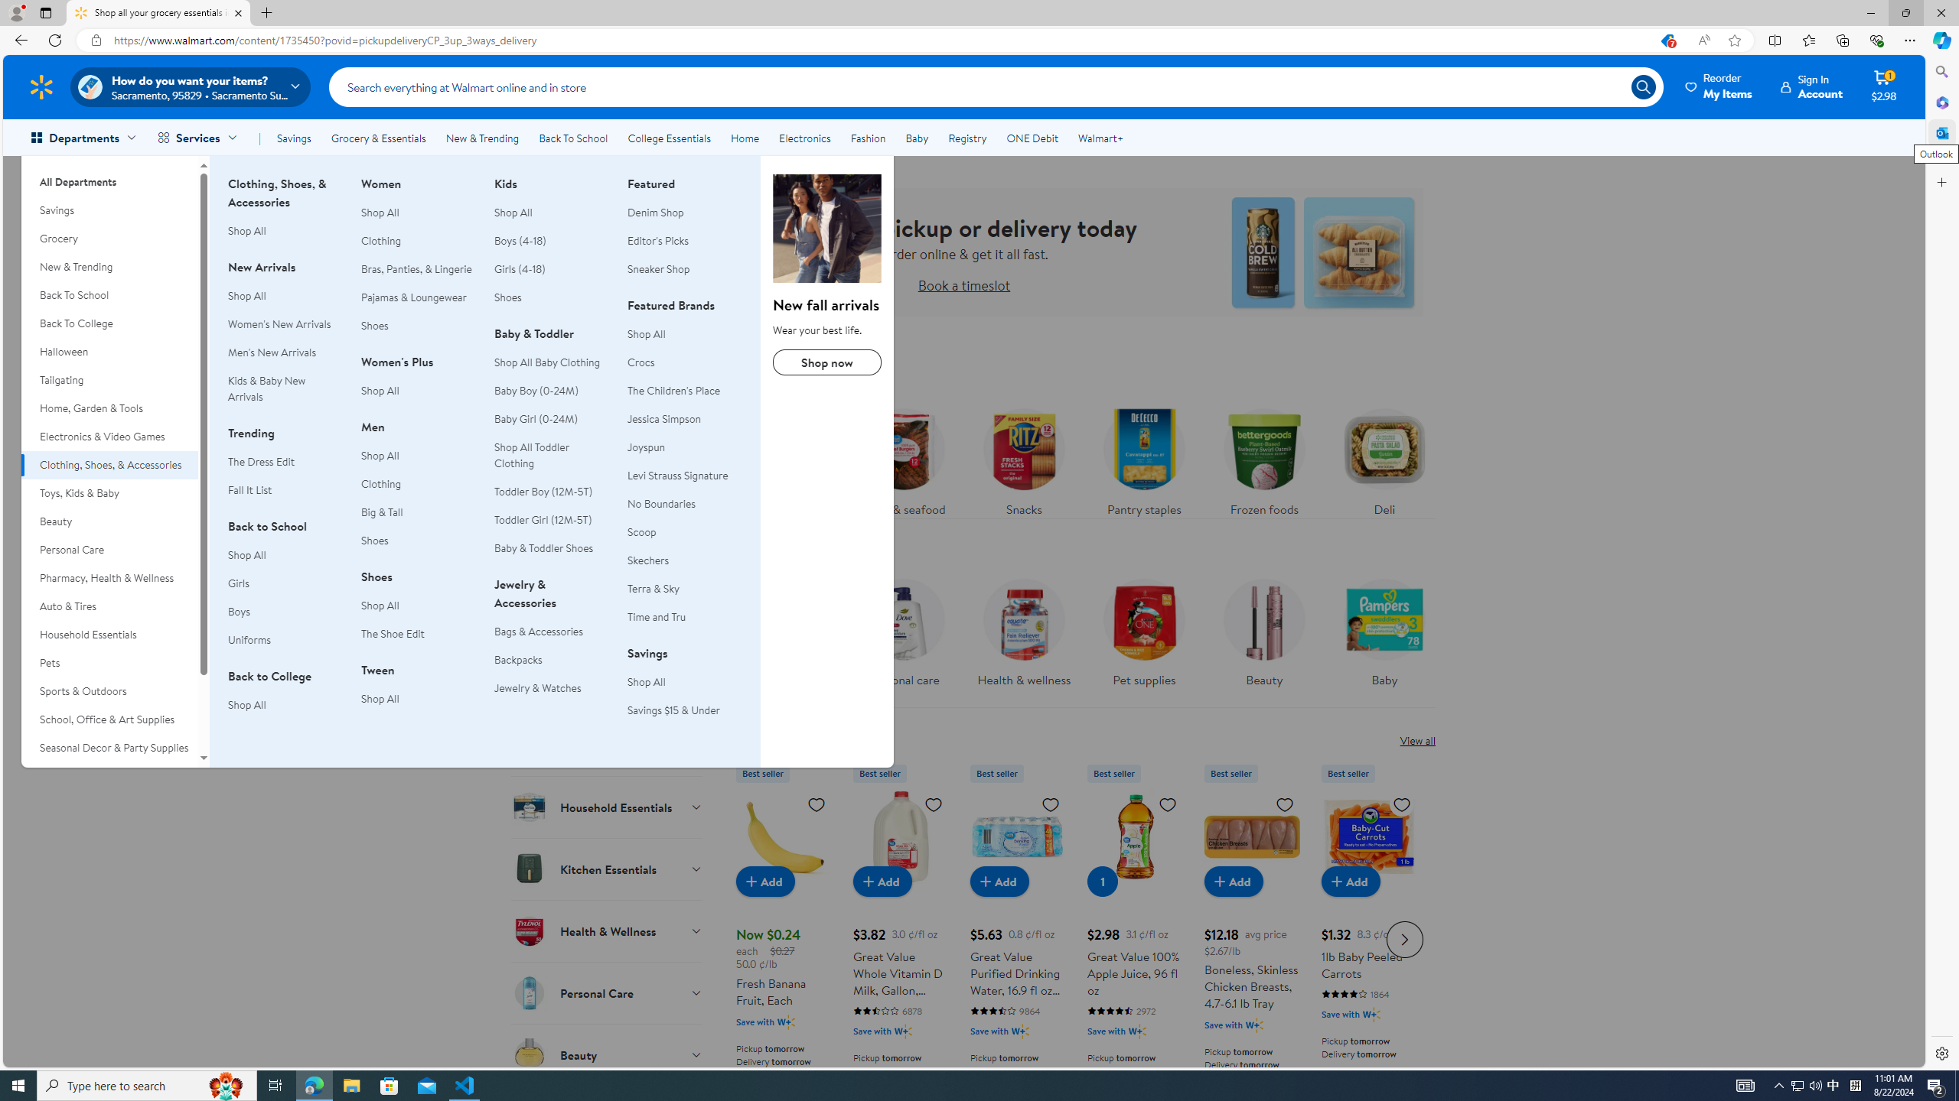 This screenshot has height=1101, width=1959. I want to click on Pets, so click(109, 663).